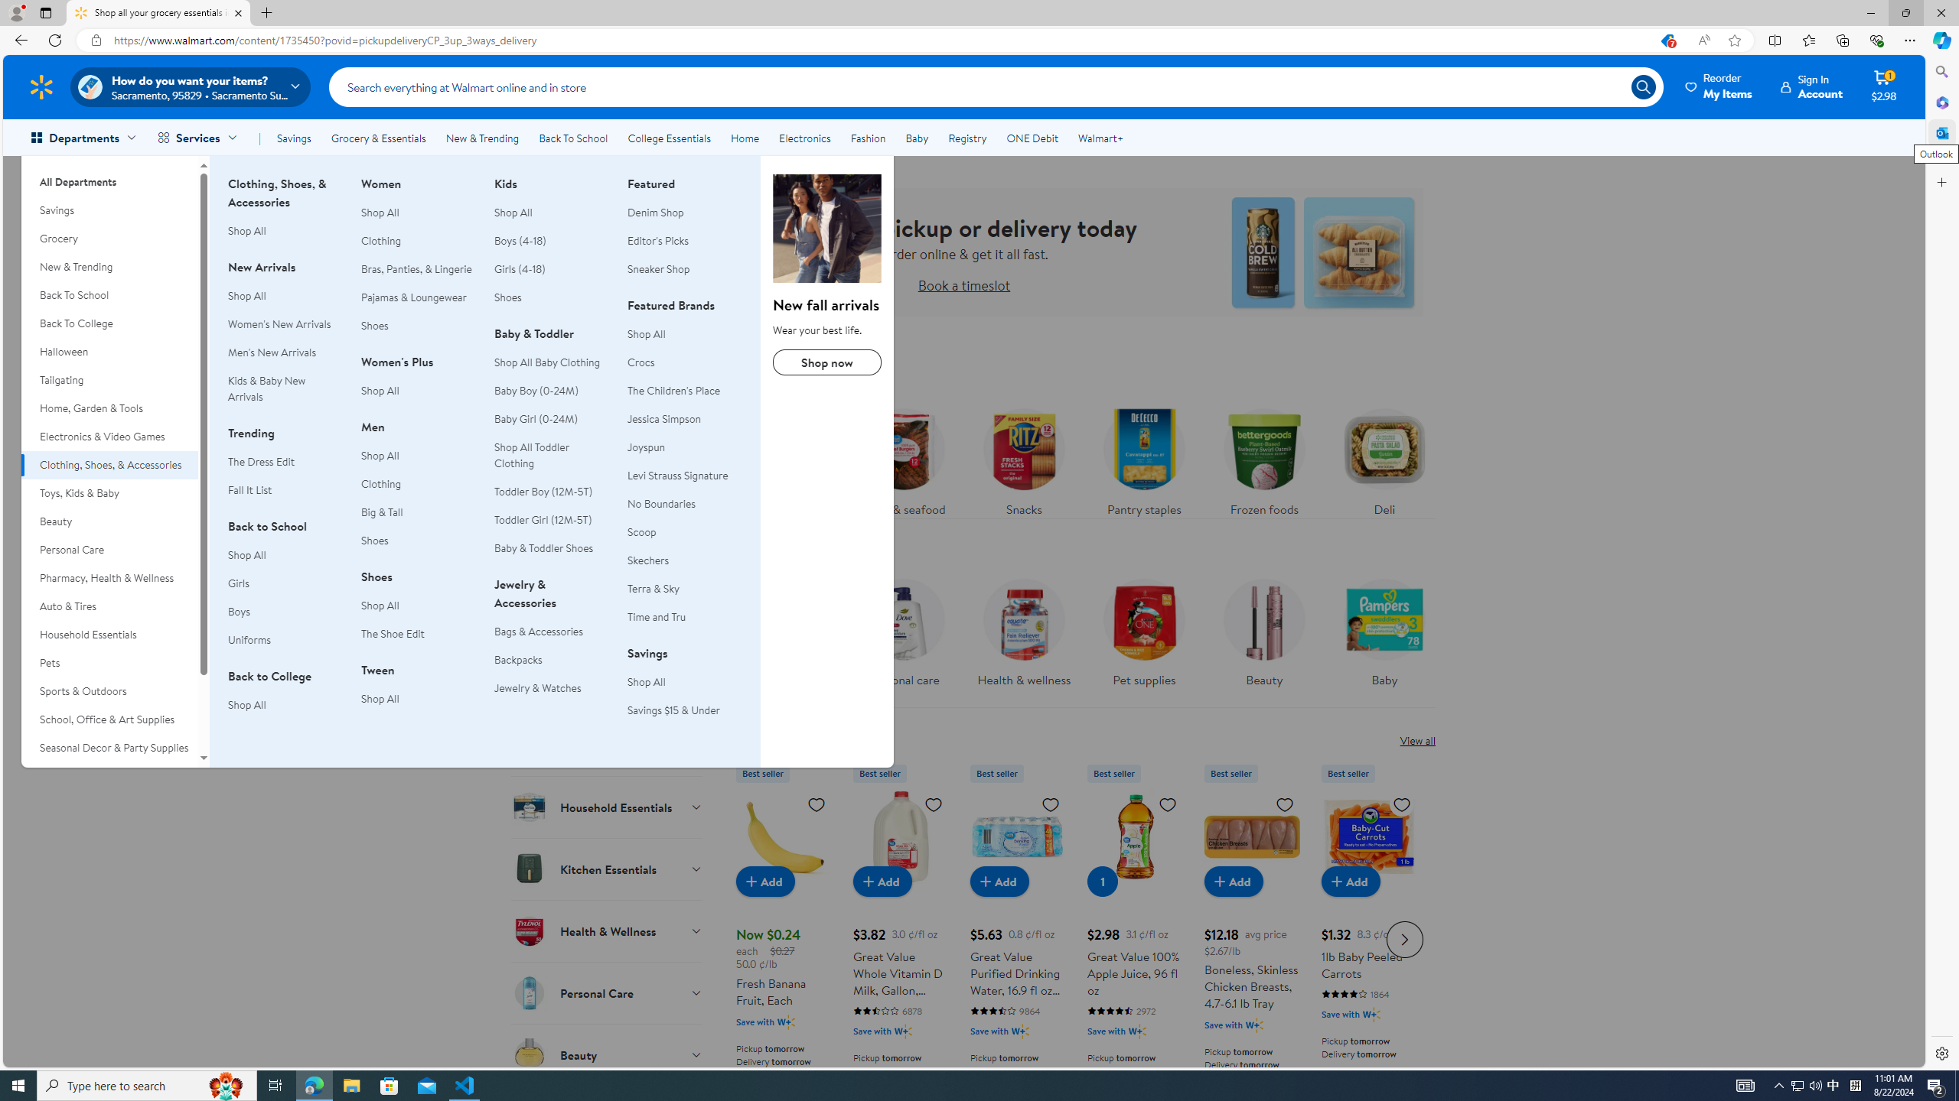 This screenshot has height=1101, width=1959. I want to click on Pets, so click(109, 663).